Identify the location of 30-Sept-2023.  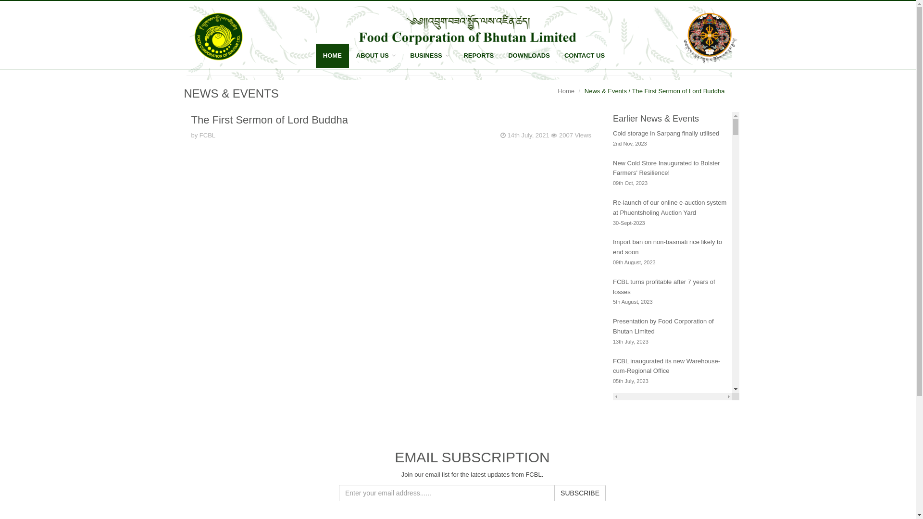
(629, 223).